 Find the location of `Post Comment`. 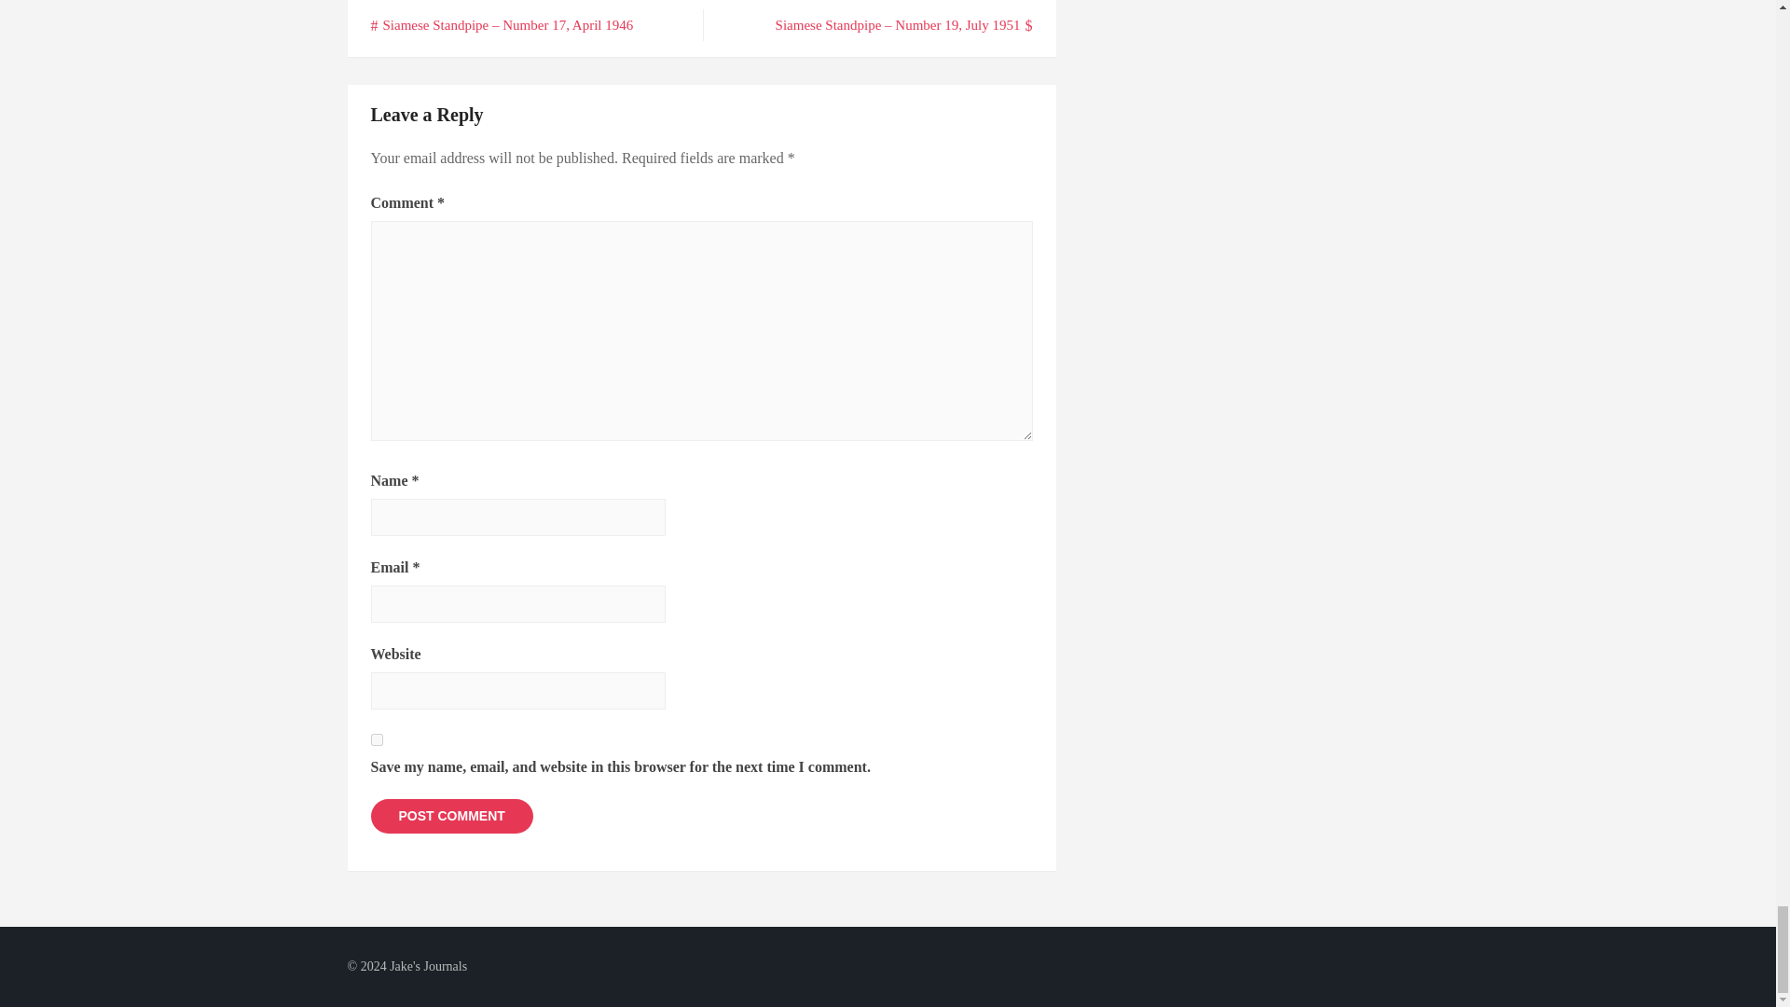

Post Comment is located at coordinates (451, 817).